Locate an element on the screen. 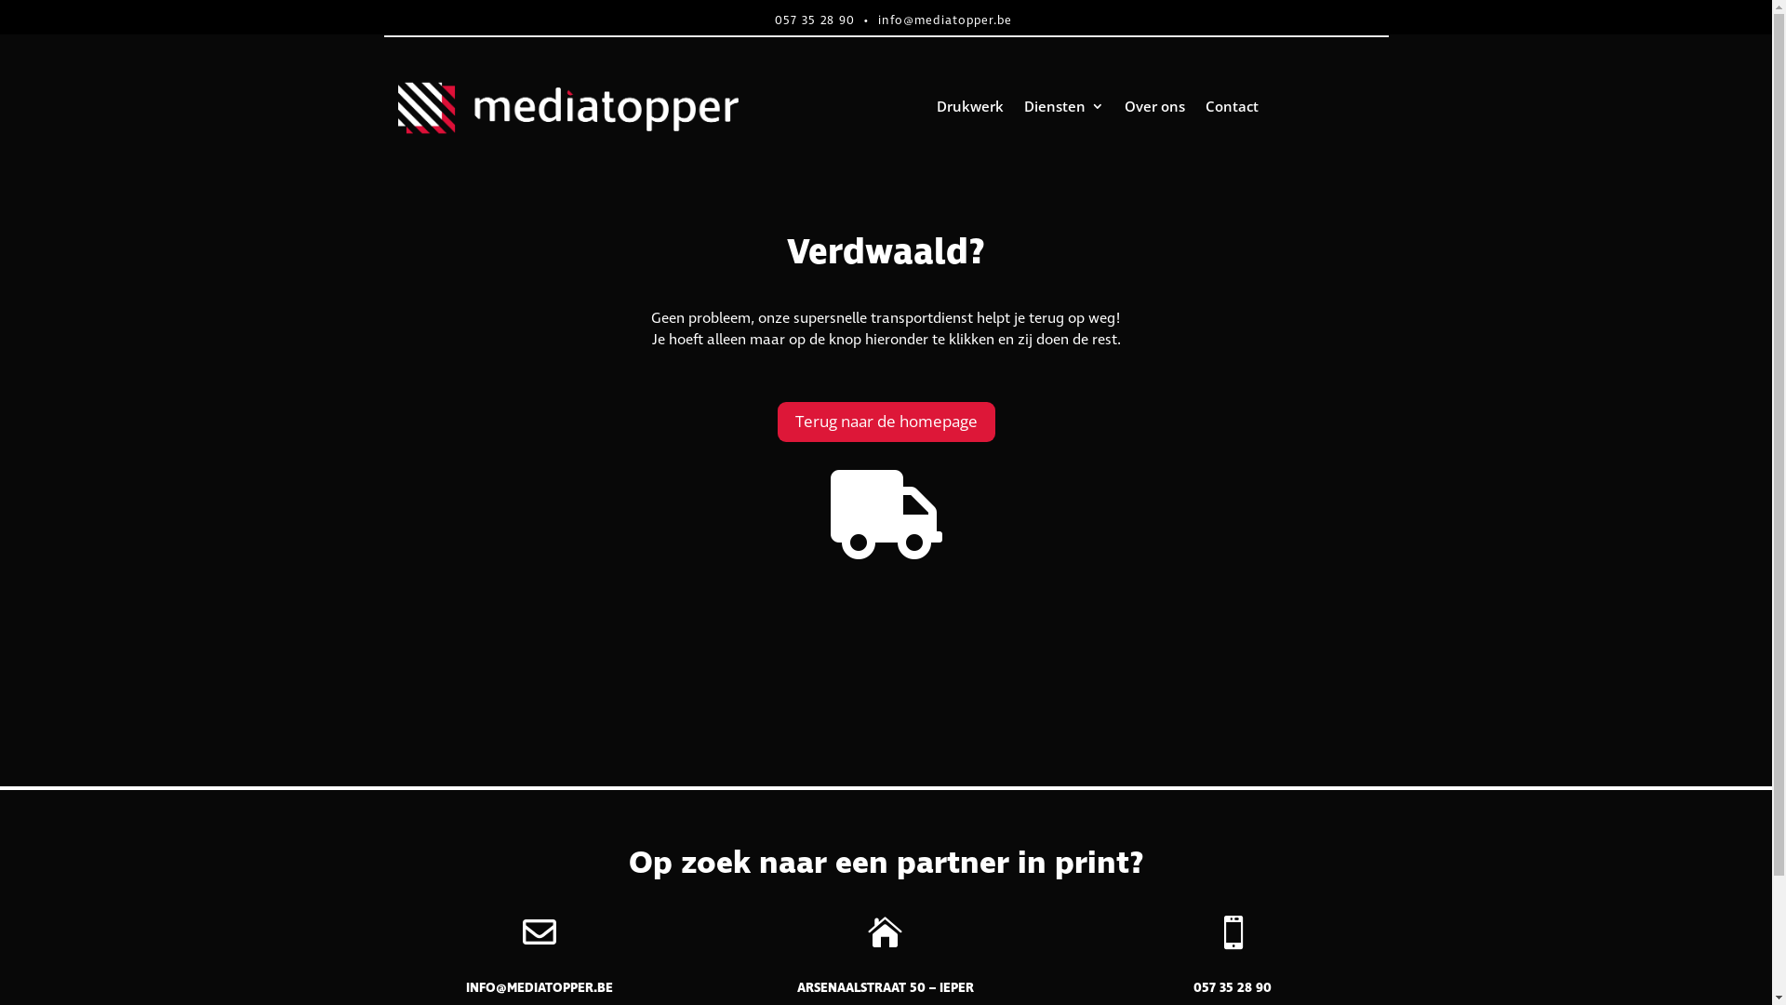 The width and height of the screenshot is (1786, 1005). 057 35 28 90 is located at coordinates (814, 20).